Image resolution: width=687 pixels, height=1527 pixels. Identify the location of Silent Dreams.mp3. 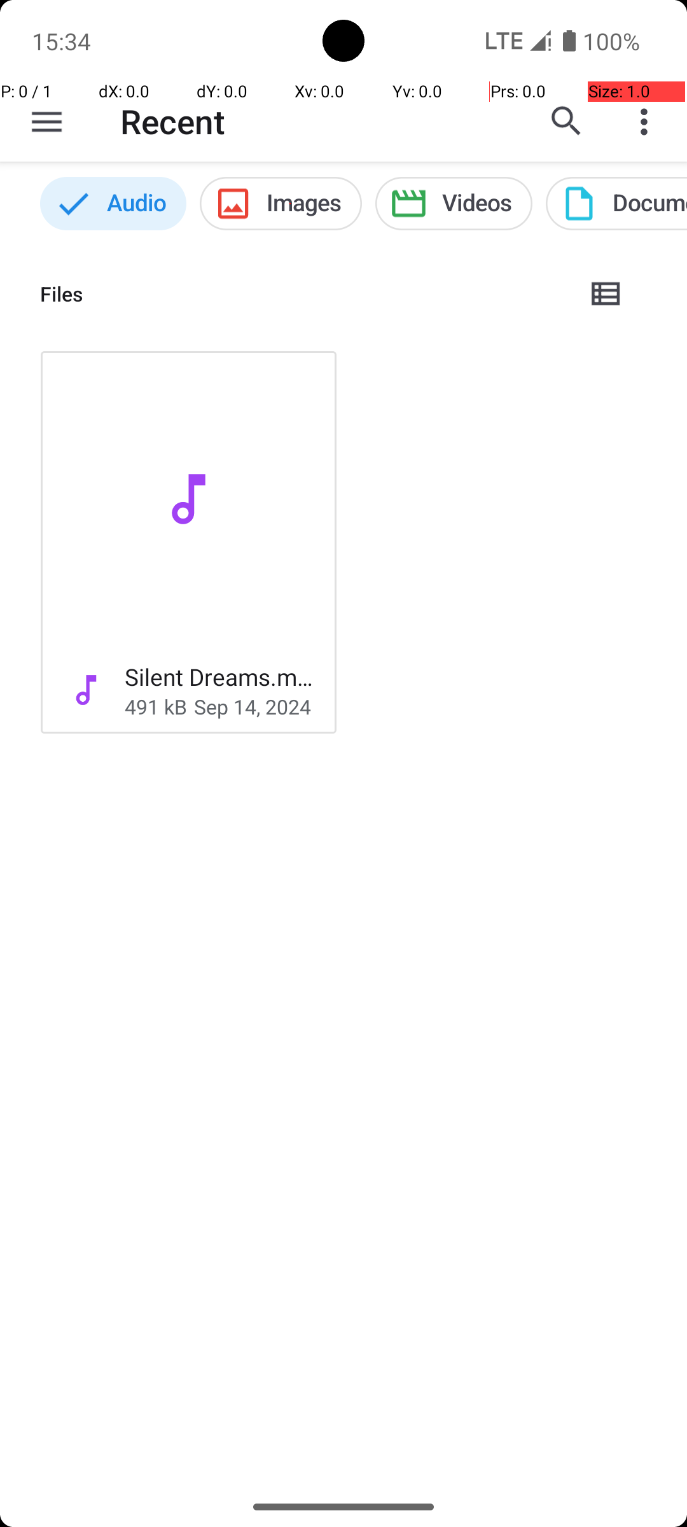
(220, 677).